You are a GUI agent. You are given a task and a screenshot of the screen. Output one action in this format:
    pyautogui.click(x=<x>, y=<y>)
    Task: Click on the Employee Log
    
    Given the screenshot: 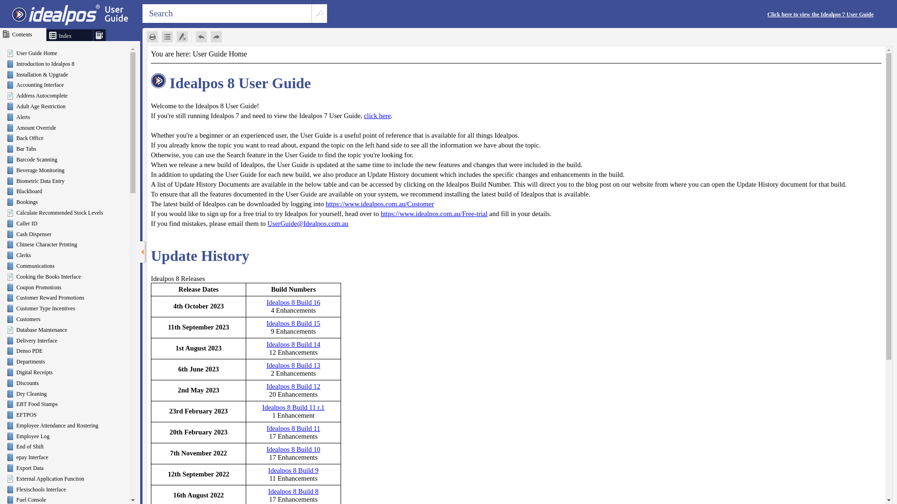 What is the action you would take?
    pyautogui.click(x=33, y=436)
    